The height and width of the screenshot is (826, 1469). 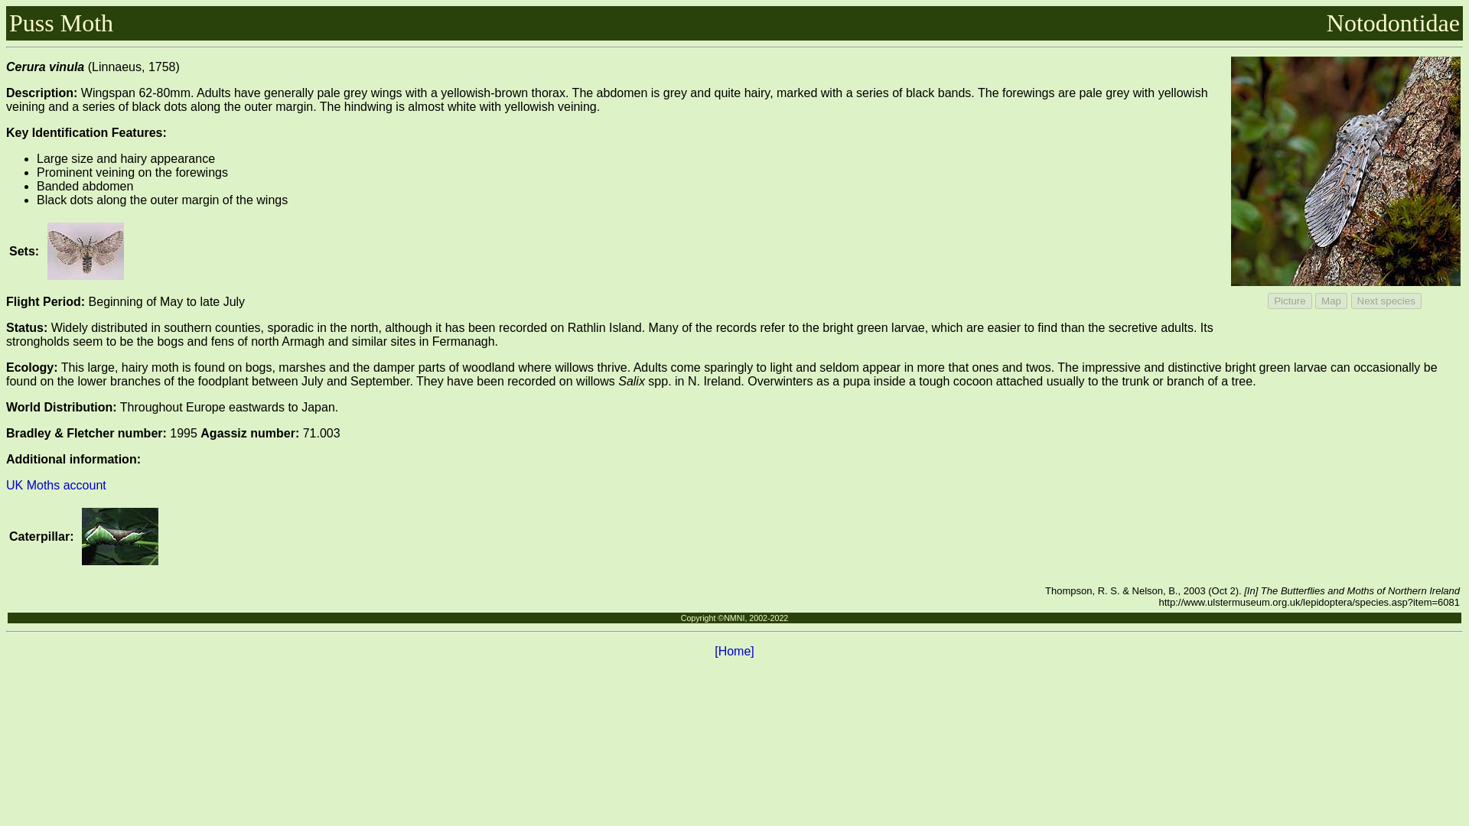 What do you see at coordinates (1289, 301) in the screenshot?
I see `Picture` at bounding box center [1289, 301].